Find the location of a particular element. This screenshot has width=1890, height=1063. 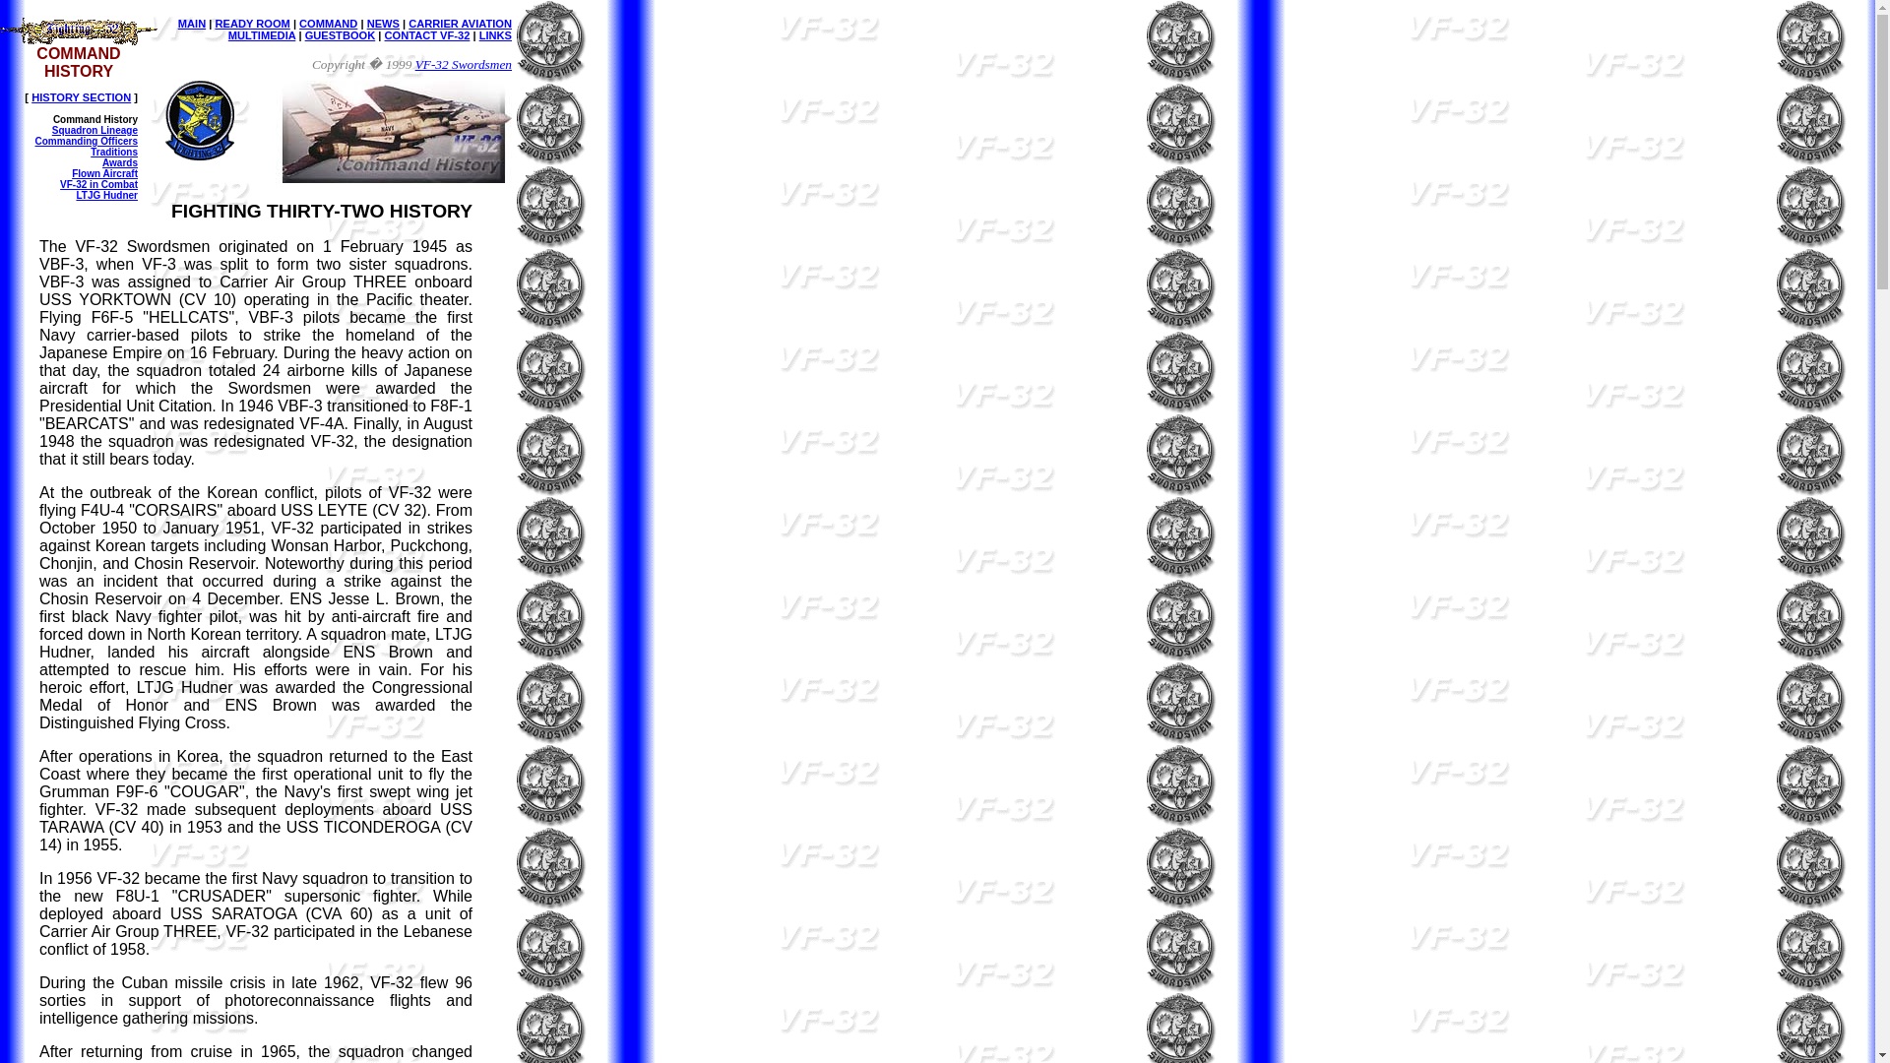

GUESTBOOK is located at coordinates (341, 35).